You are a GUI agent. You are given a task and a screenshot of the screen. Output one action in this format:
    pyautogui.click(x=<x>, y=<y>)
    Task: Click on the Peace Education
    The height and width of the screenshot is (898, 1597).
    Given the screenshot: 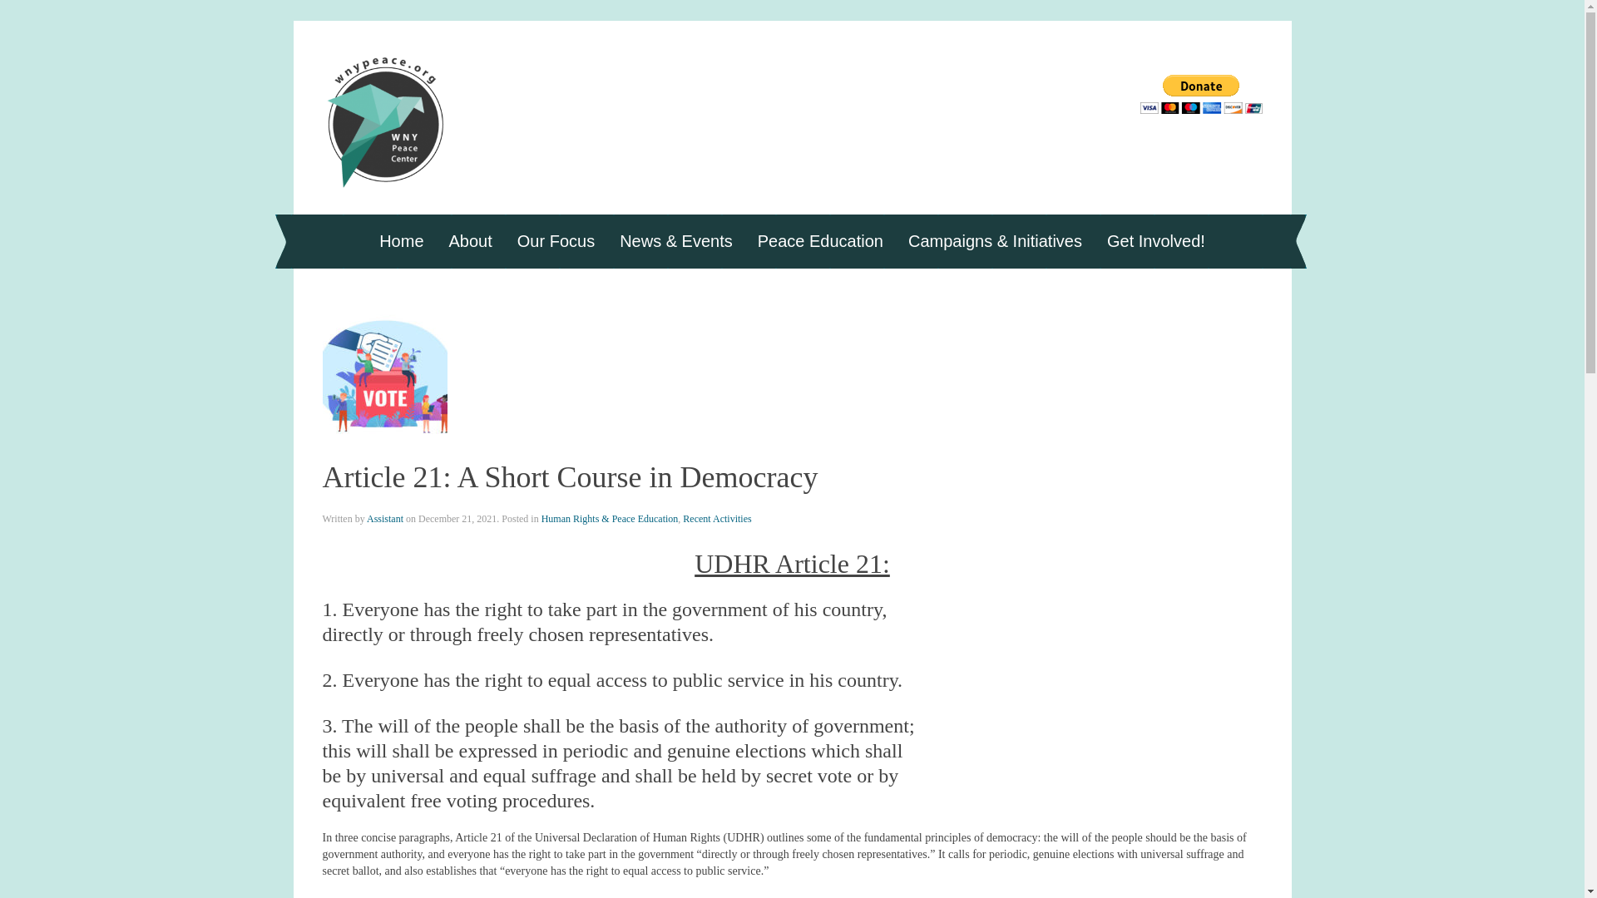 What is the action you would take?
    pyautogui.click(x=820, y=241)
    